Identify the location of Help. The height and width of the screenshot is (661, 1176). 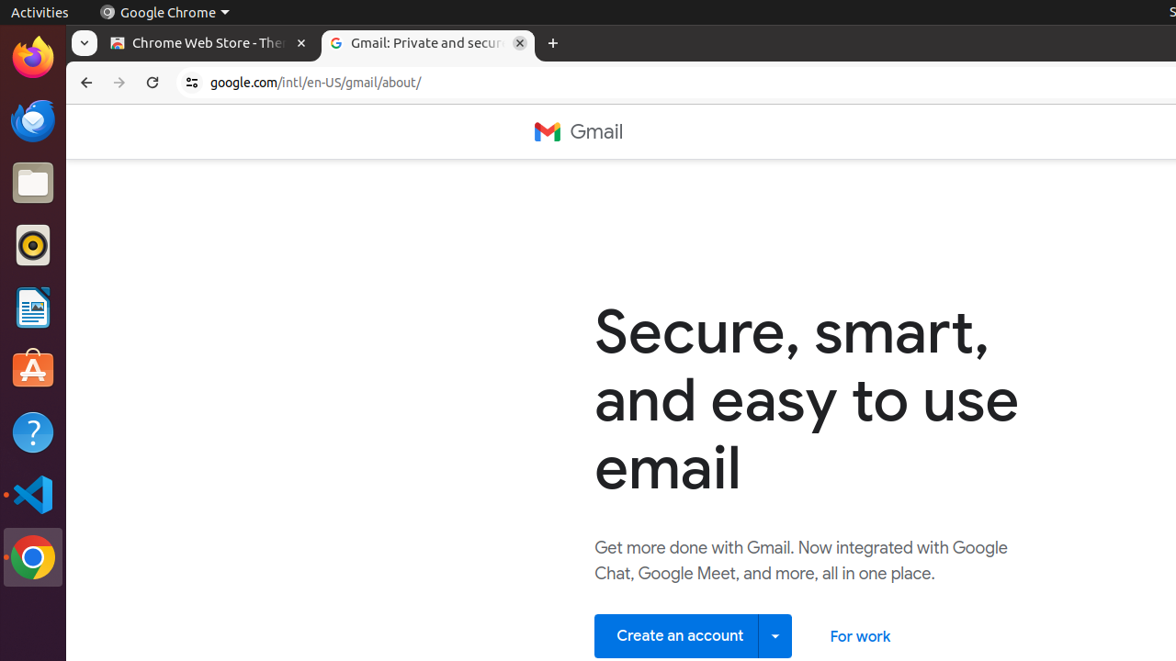
(33, 431).